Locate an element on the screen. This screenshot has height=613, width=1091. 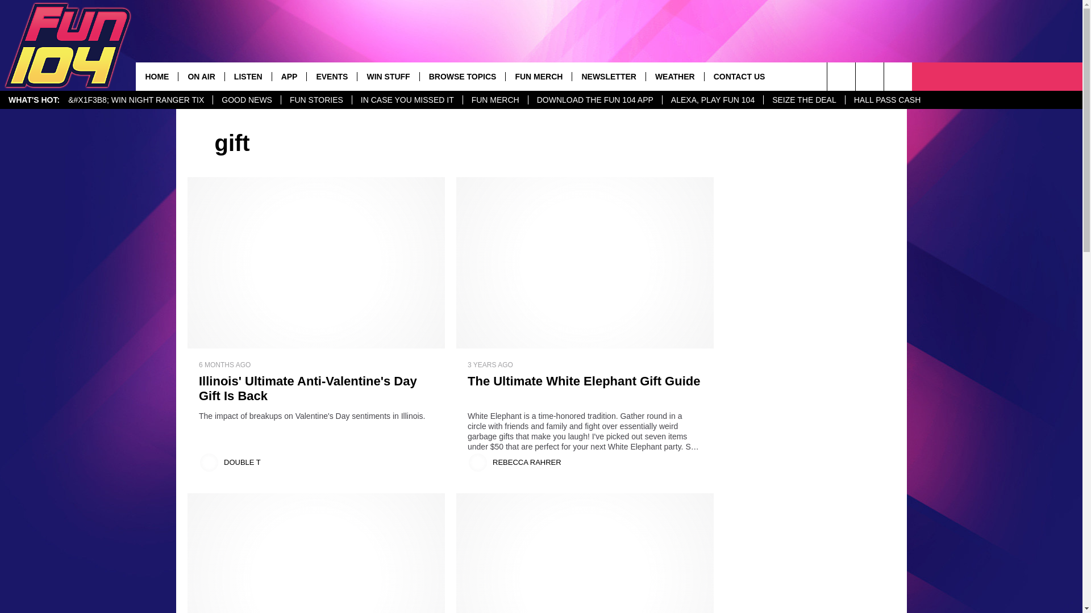
ALEXA, PLAY FUN 104 is located at coordinates (713, 100).